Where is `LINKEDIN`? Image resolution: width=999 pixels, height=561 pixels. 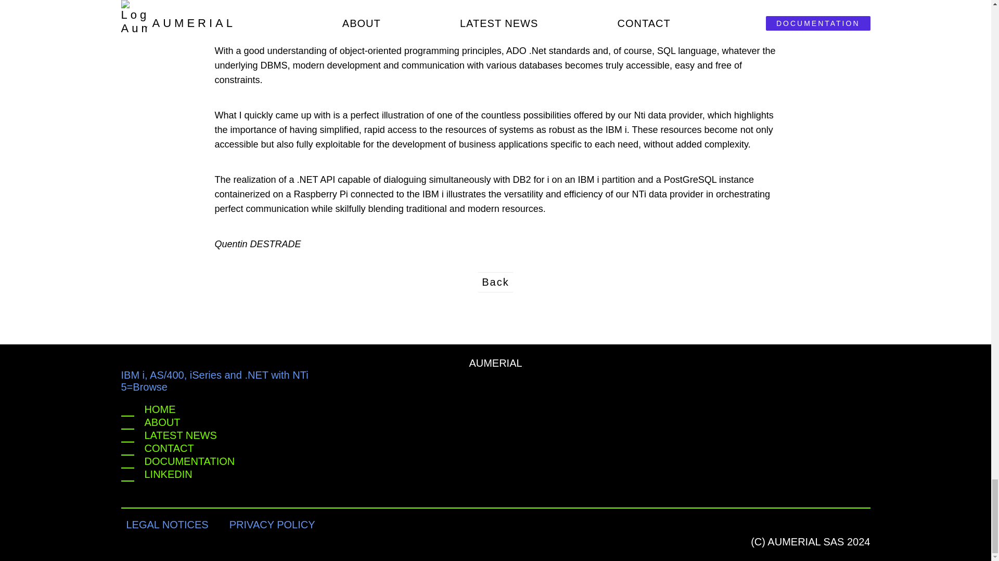
LINKEDIN is located at coordinates (495, 475).